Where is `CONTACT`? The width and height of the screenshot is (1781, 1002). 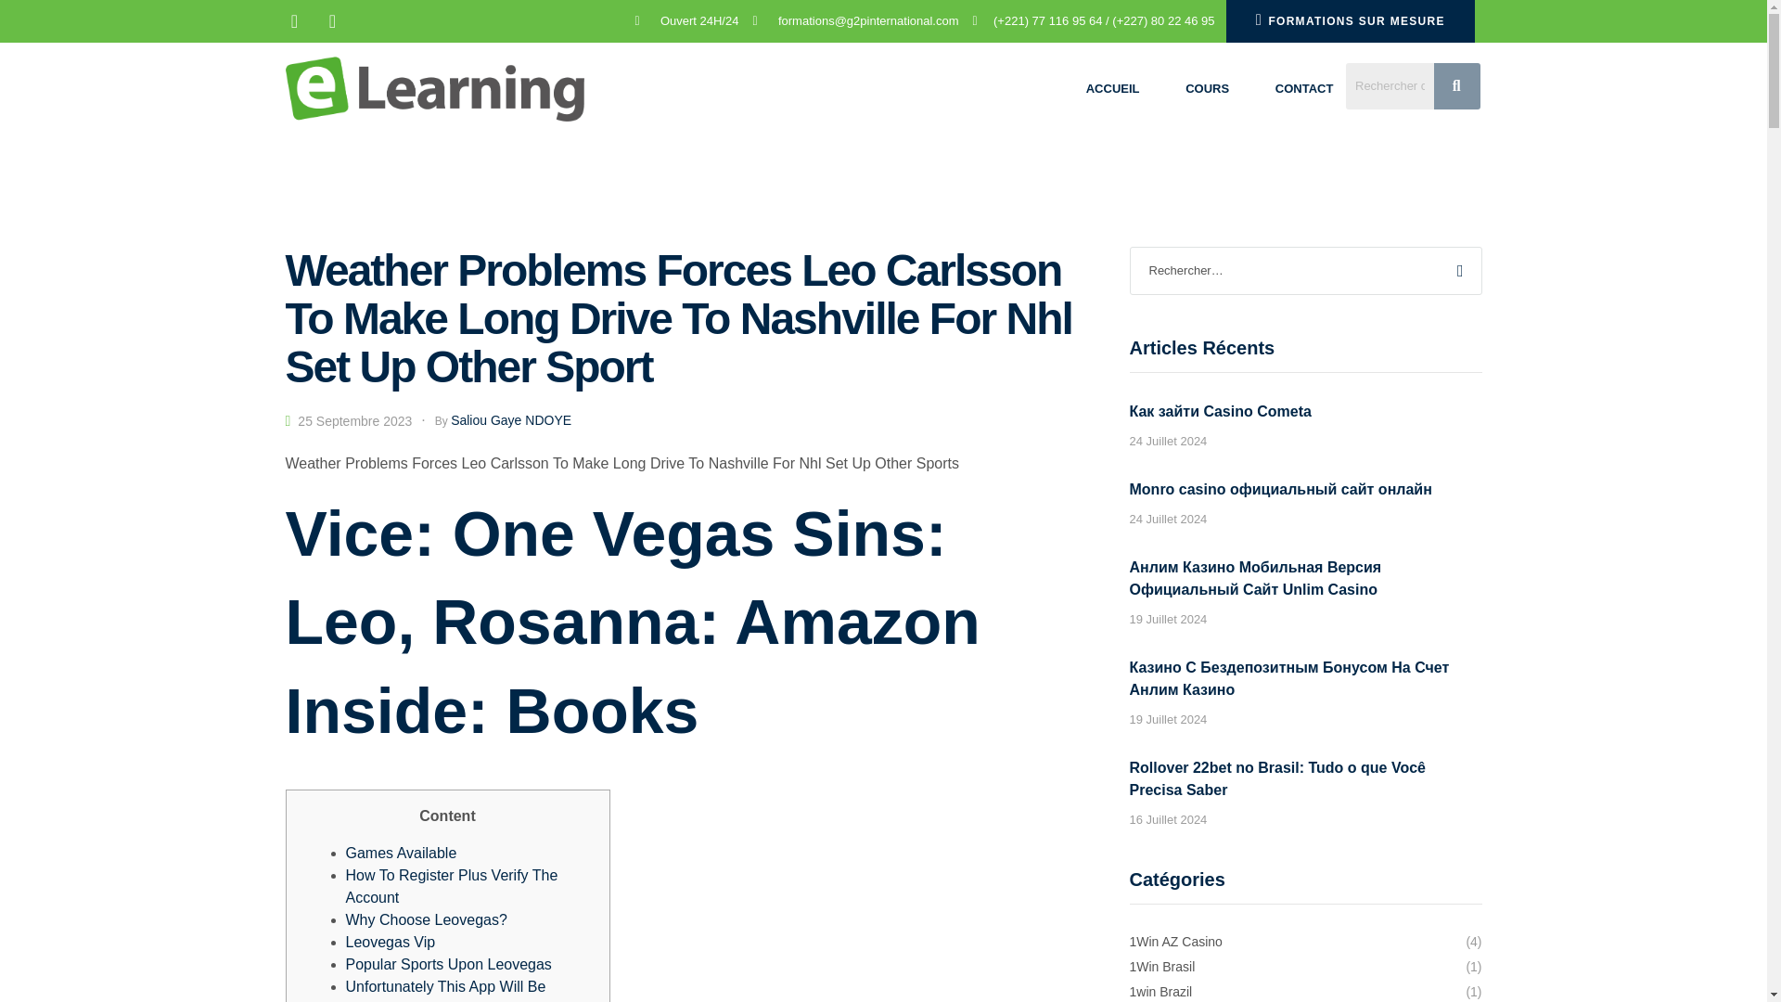
CONTACT is located at coordinates (1303, 89).